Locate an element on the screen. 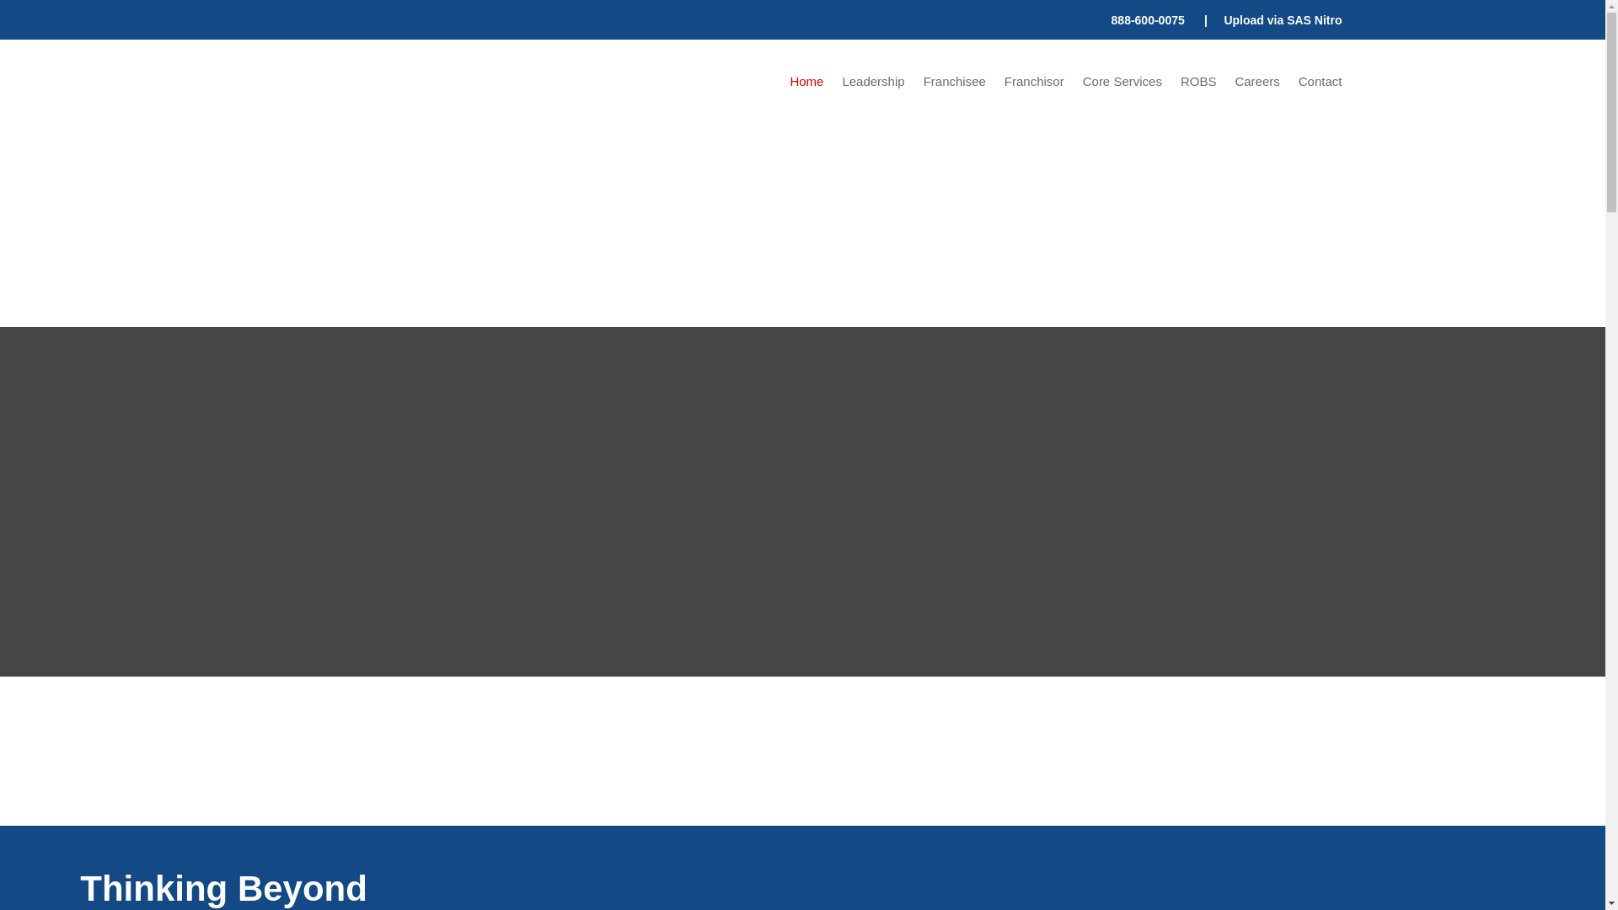 The height and width of the screenshot is (910, 1618). Franchisor is located at coordinates (1035, 84).